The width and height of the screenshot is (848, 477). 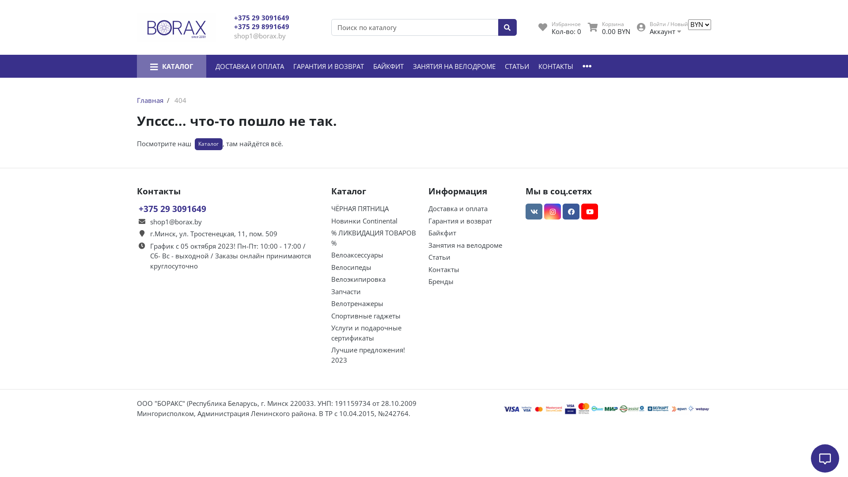 I want to click on +375 29 3091649, so click(x=261, y=18).